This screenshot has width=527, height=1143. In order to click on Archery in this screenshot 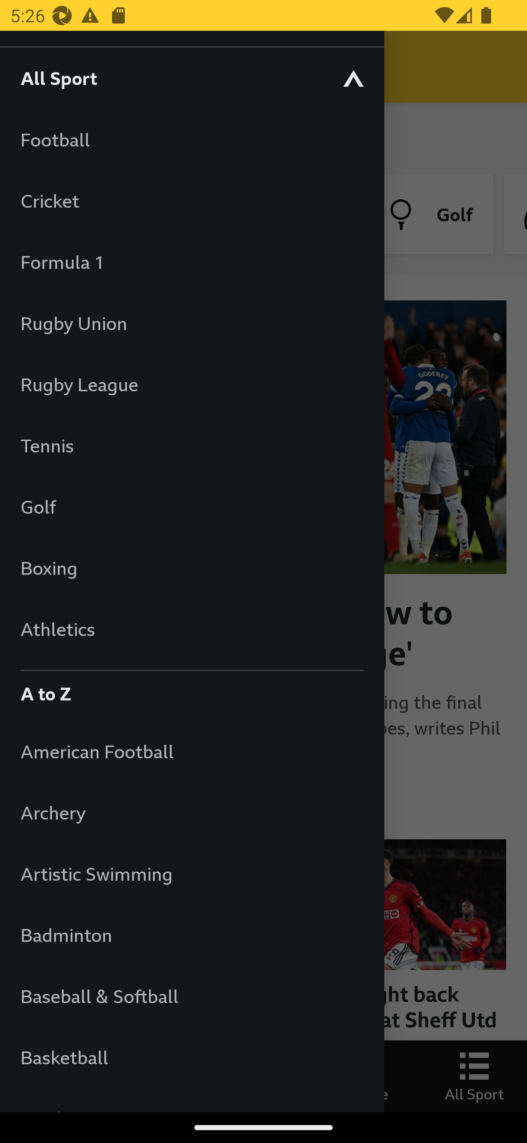, I will do `click(192, 813)`.